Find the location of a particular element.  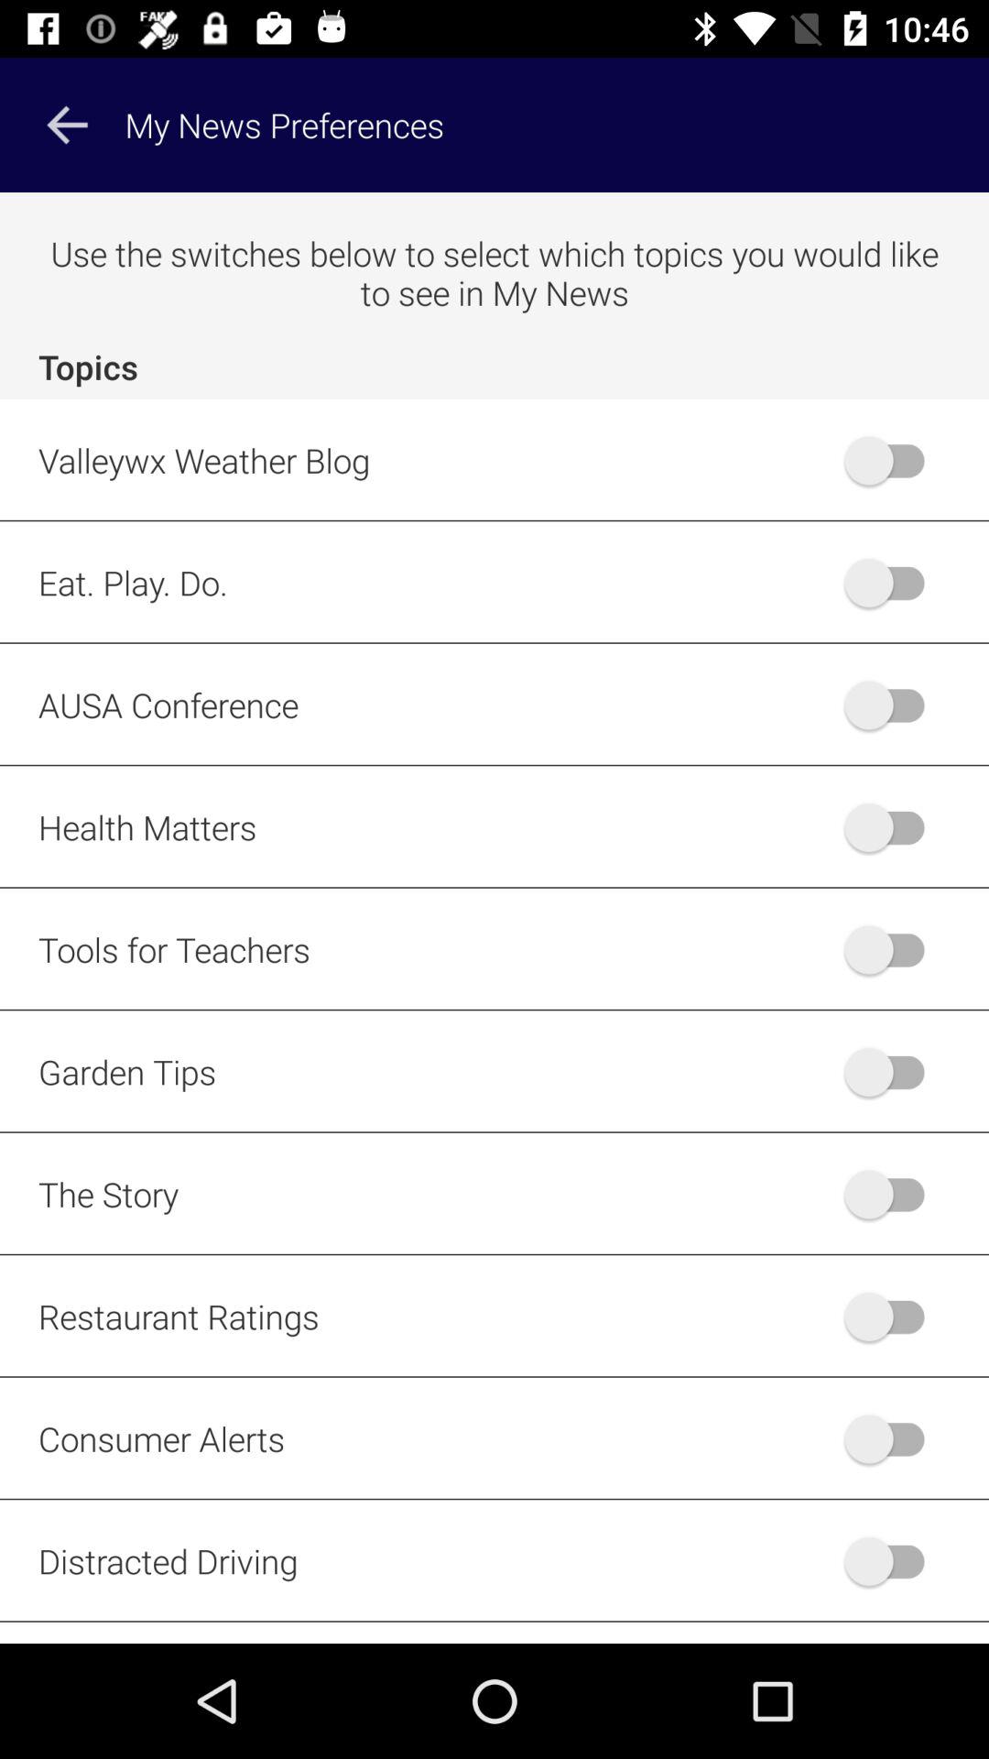

toggle health matters news is located at coordinates (894, 826).